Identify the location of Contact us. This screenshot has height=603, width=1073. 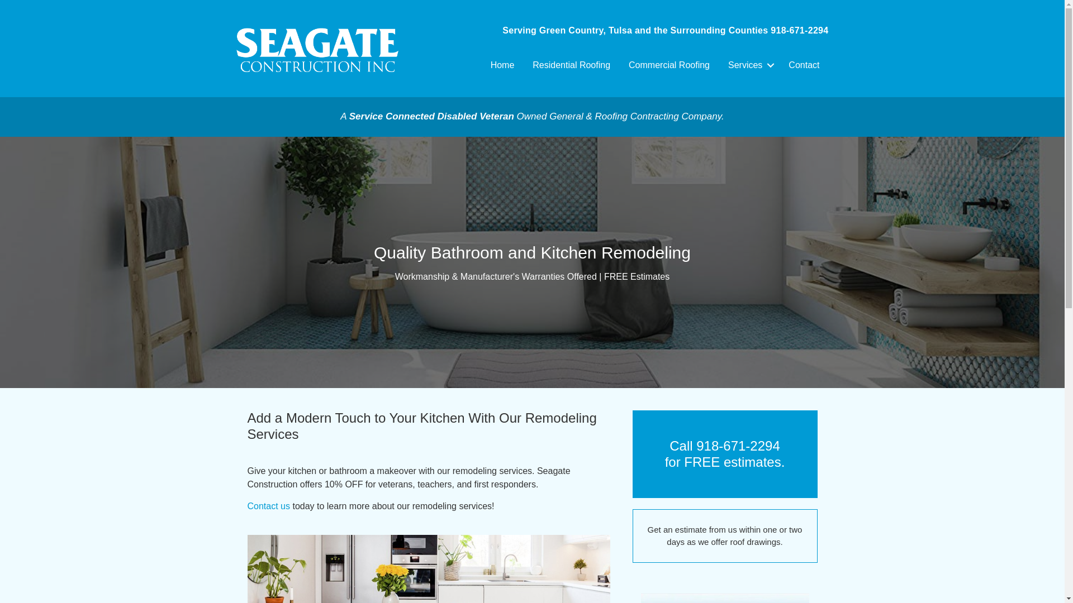
(268, 506).